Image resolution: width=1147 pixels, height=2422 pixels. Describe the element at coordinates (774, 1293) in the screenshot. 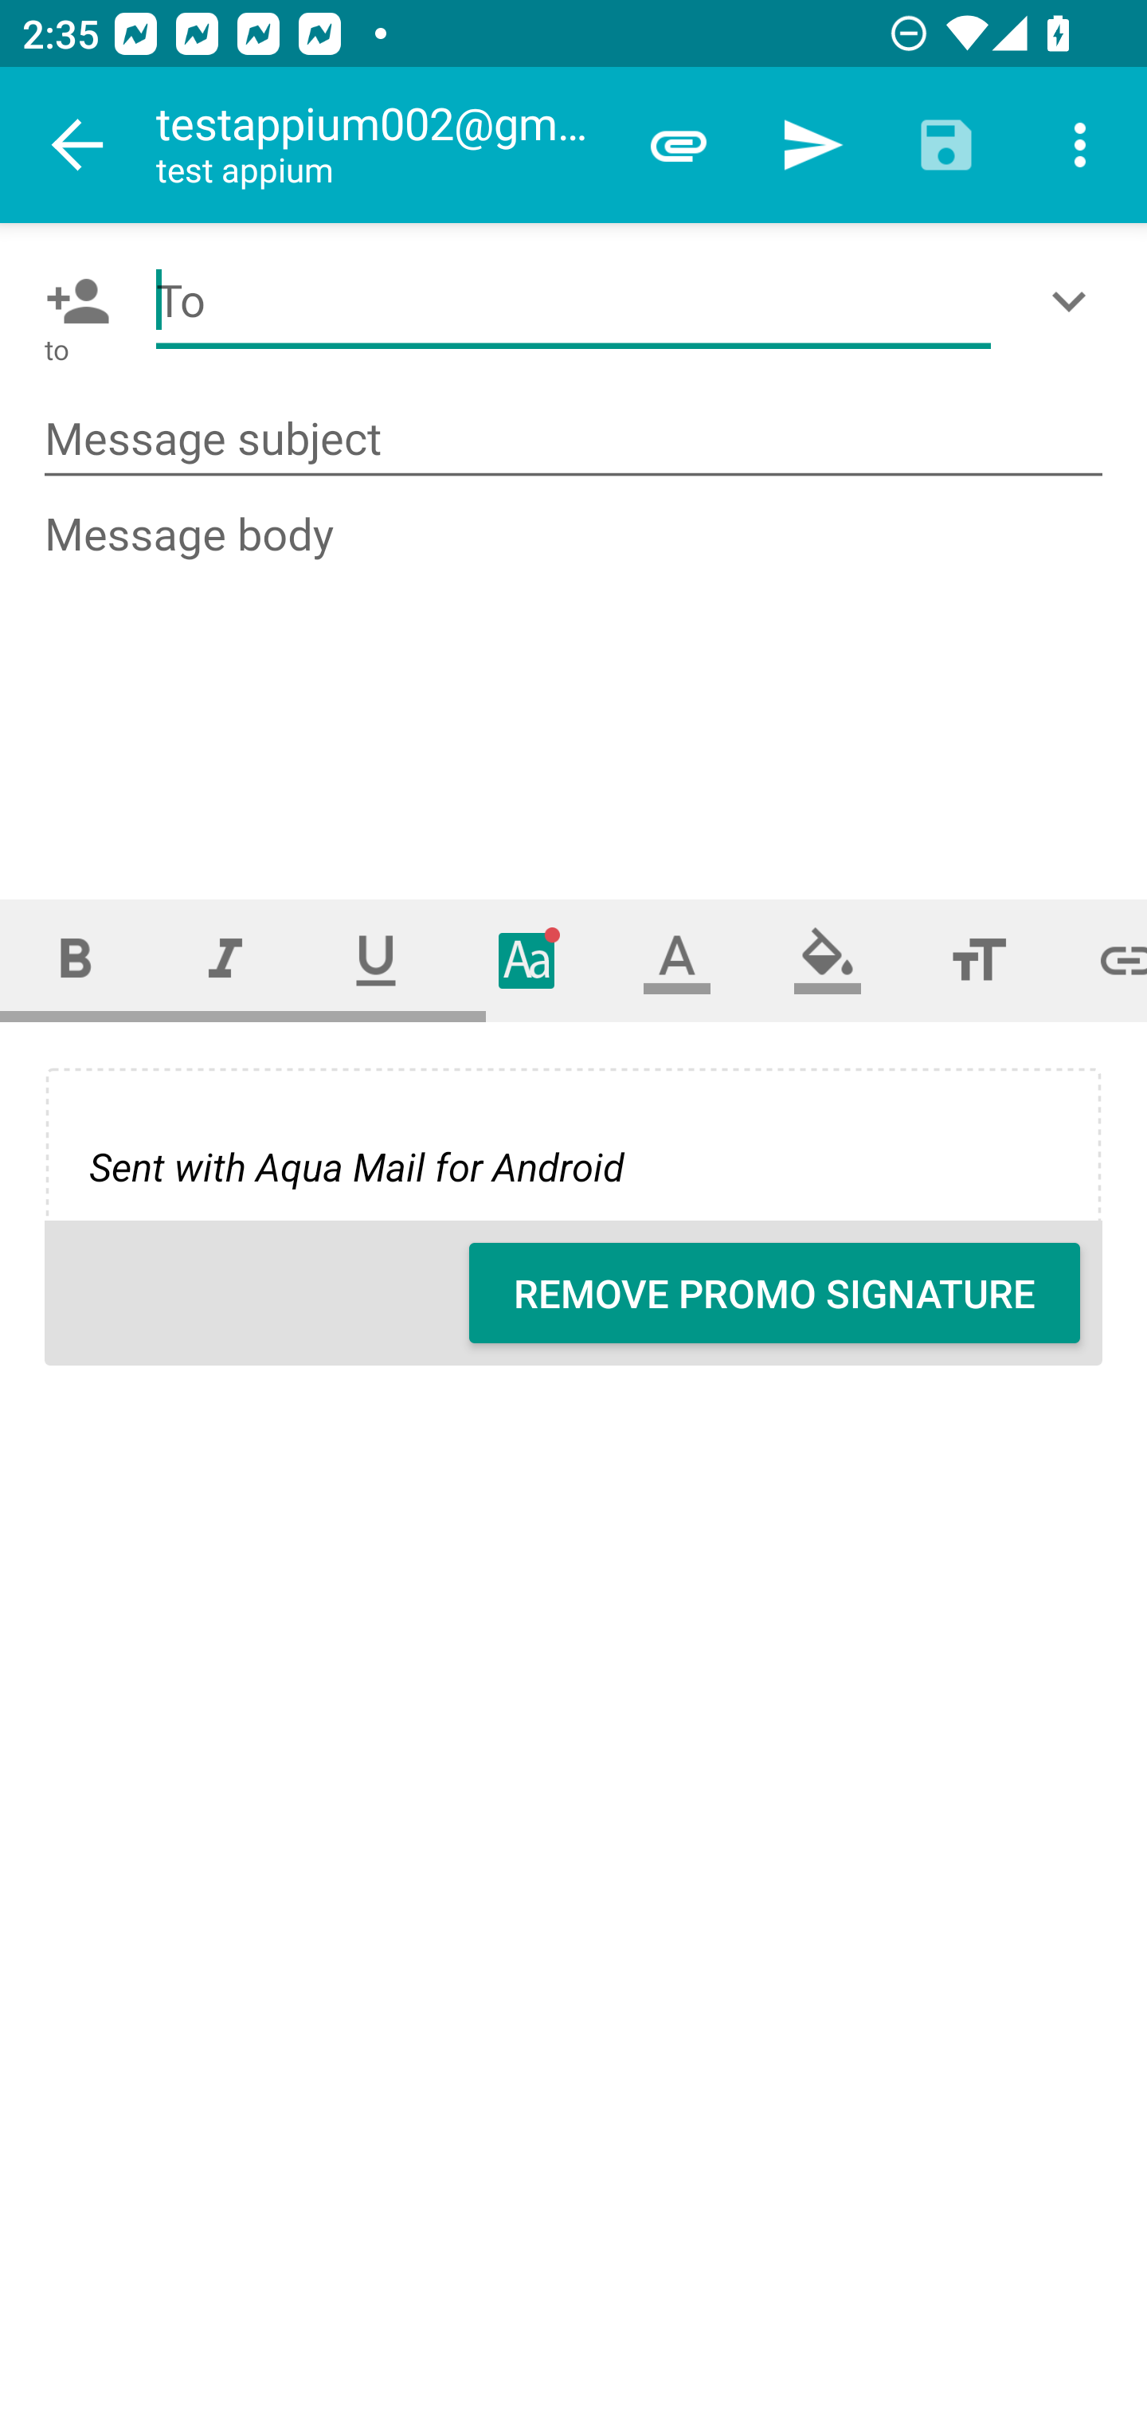

I see `REMOVE PROMO SIGNATURE` at that location.